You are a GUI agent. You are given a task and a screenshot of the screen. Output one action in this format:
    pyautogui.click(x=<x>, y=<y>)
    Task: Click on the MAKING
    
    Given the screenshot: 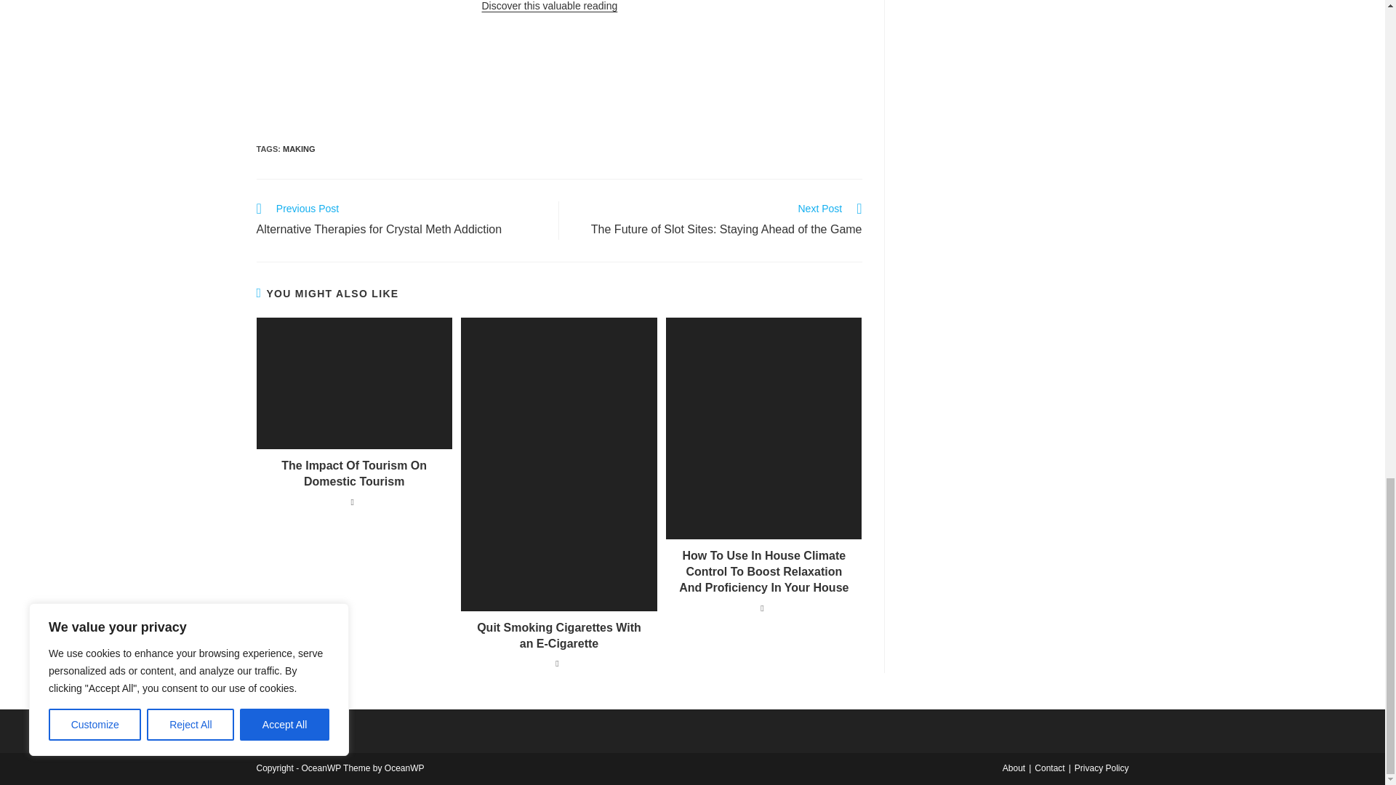 What is the action you would take?
    pyautogui.click(x=299, y=148)
    